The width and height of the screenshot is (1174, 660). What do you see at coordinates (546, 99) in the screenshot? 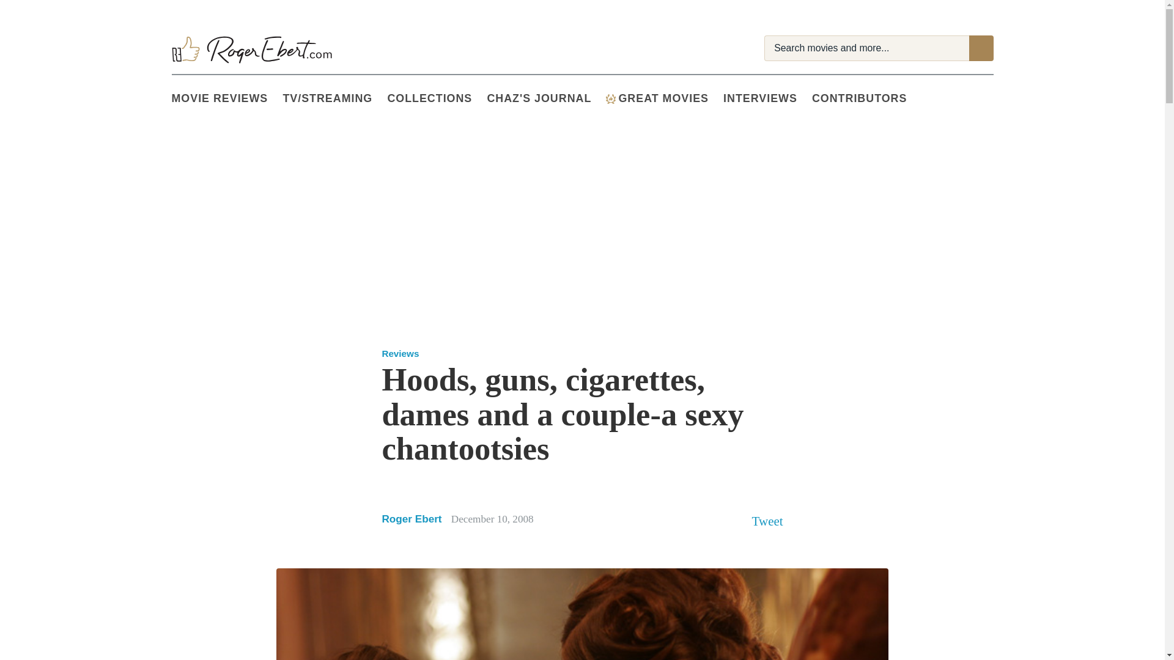
I see `Chaz's Journal` at bounding box center [546, 99].